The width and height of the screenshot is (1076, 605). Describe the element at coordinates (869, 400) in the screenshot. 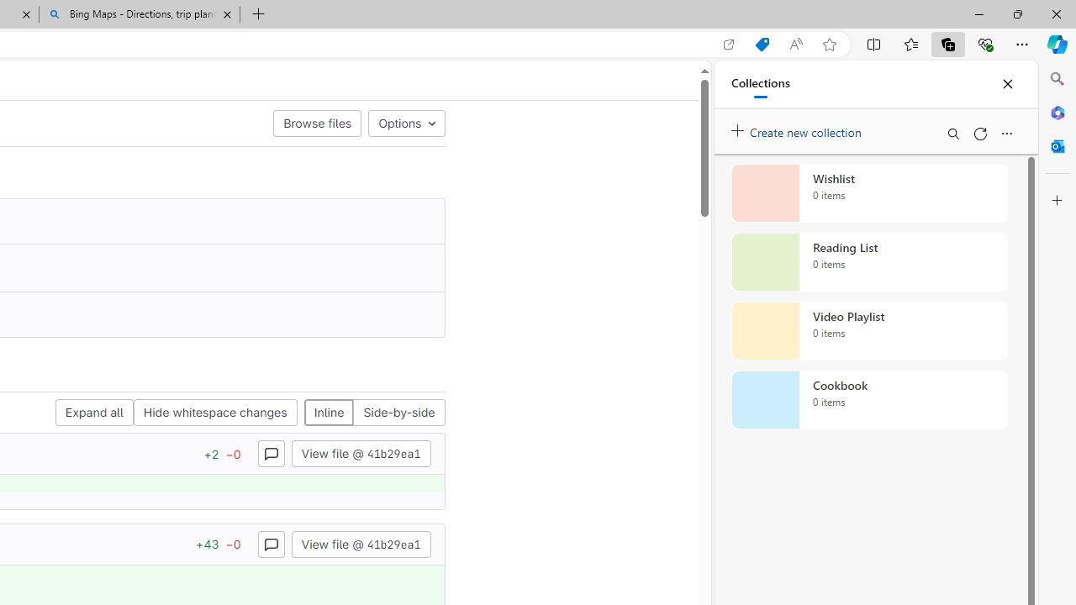

I see `Cookbook collection, 0 items` at that location.